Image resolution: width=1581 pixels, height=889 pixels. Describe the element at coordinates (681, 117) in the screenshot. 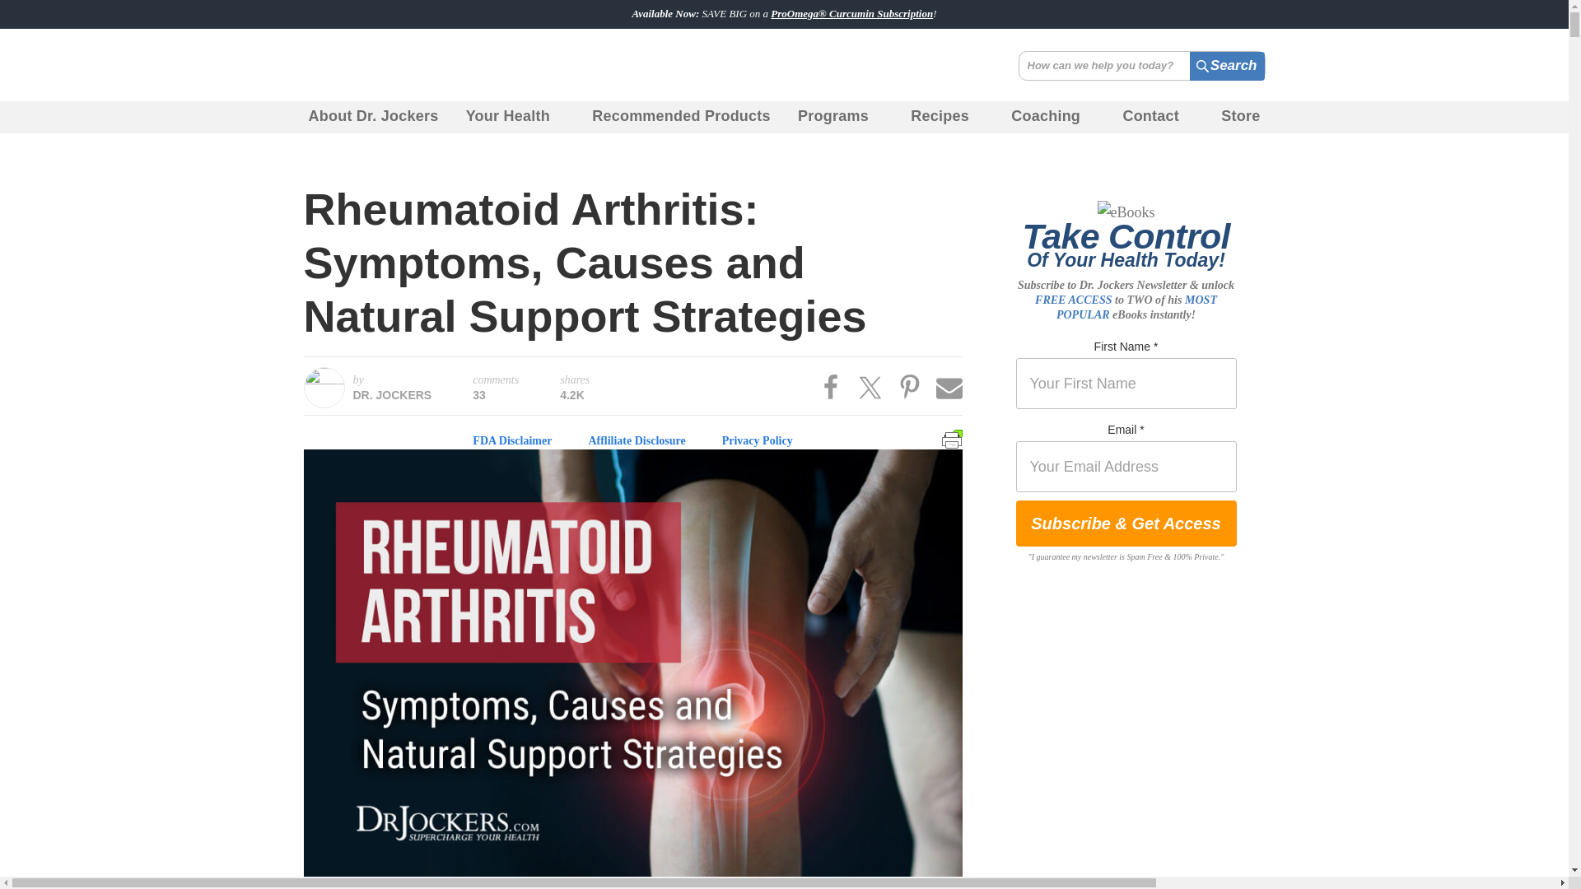

I see `Recommended Products` at that location.